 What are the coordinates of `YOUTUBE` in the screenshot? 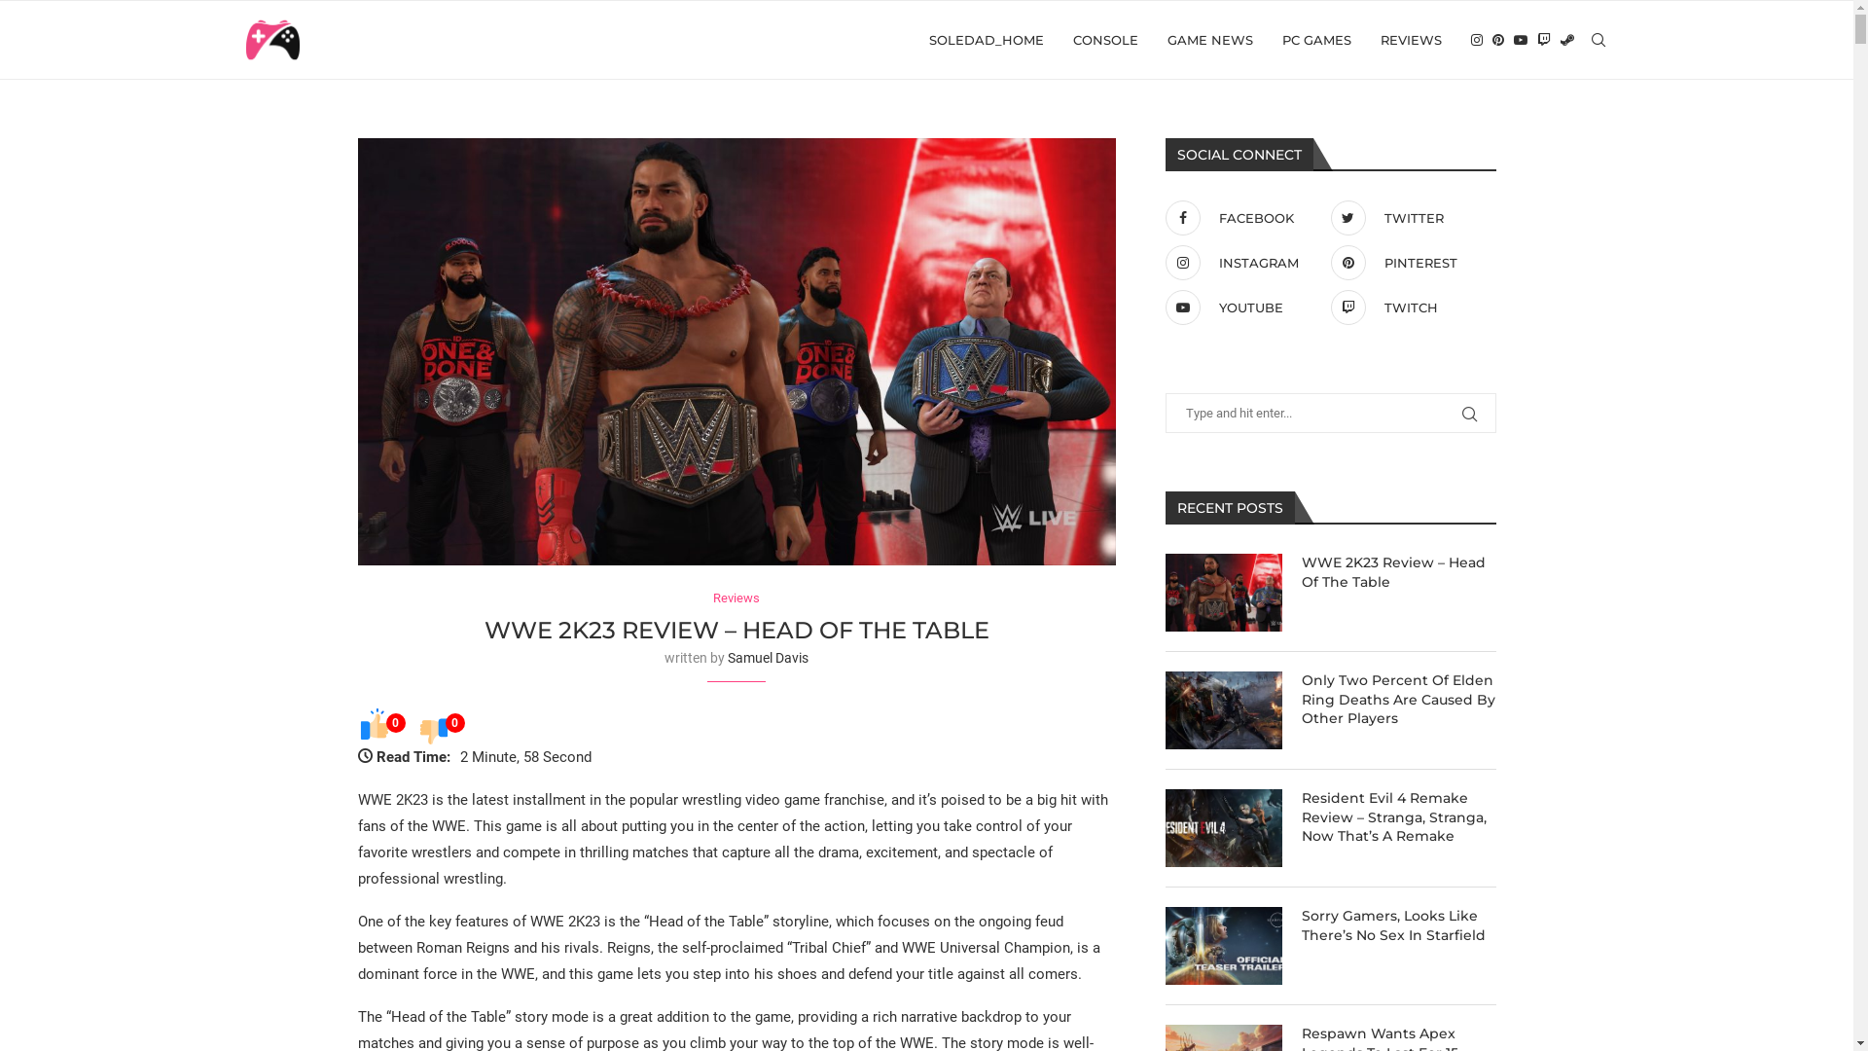 It's located at (1242, 308).